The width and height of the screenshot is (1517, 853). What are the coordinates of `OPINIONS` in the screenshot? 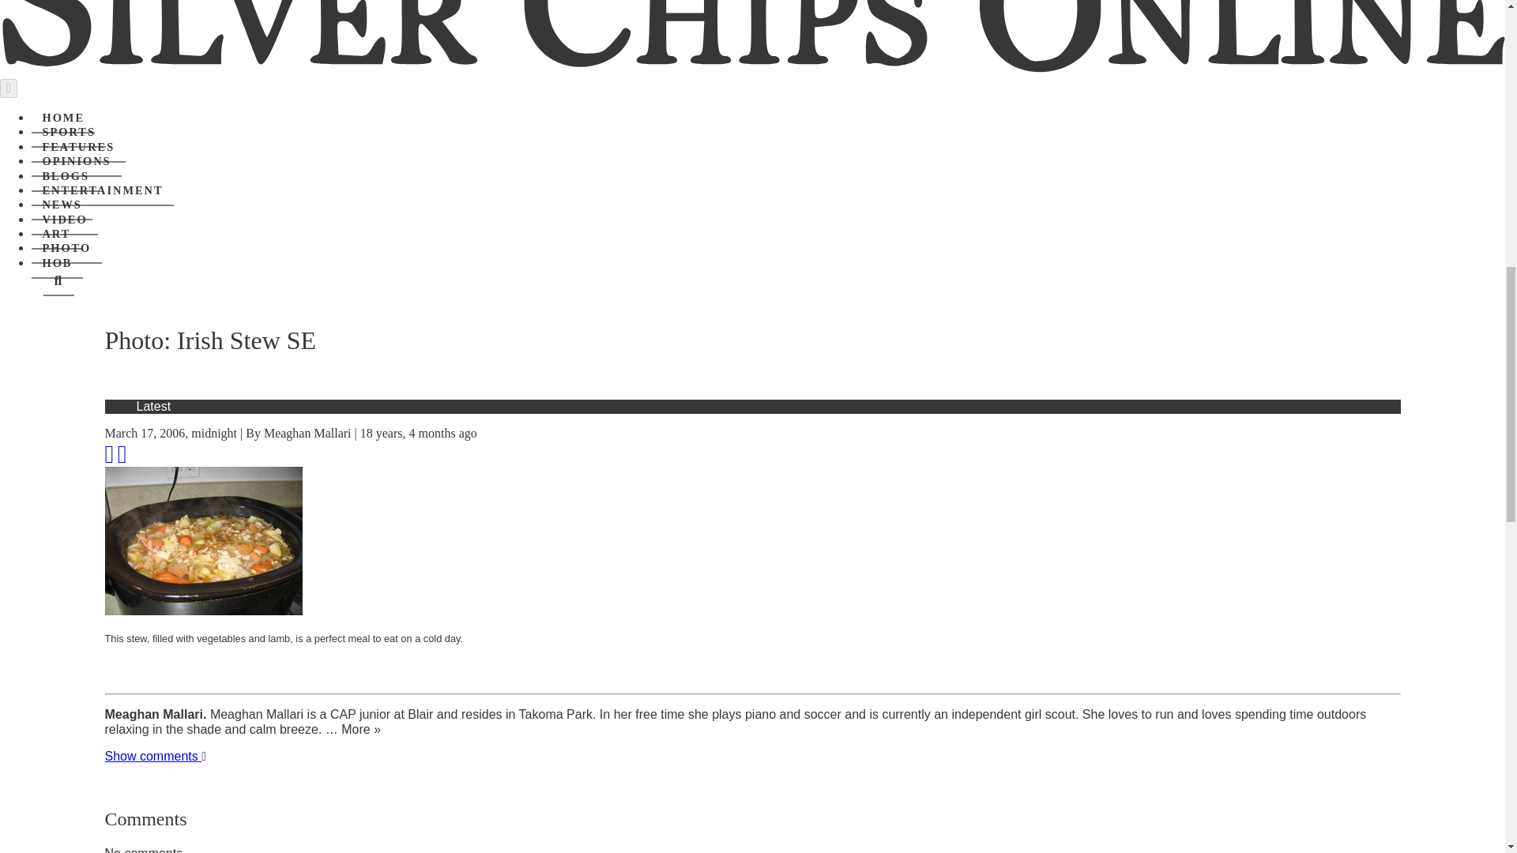 It's located at (76, 161).